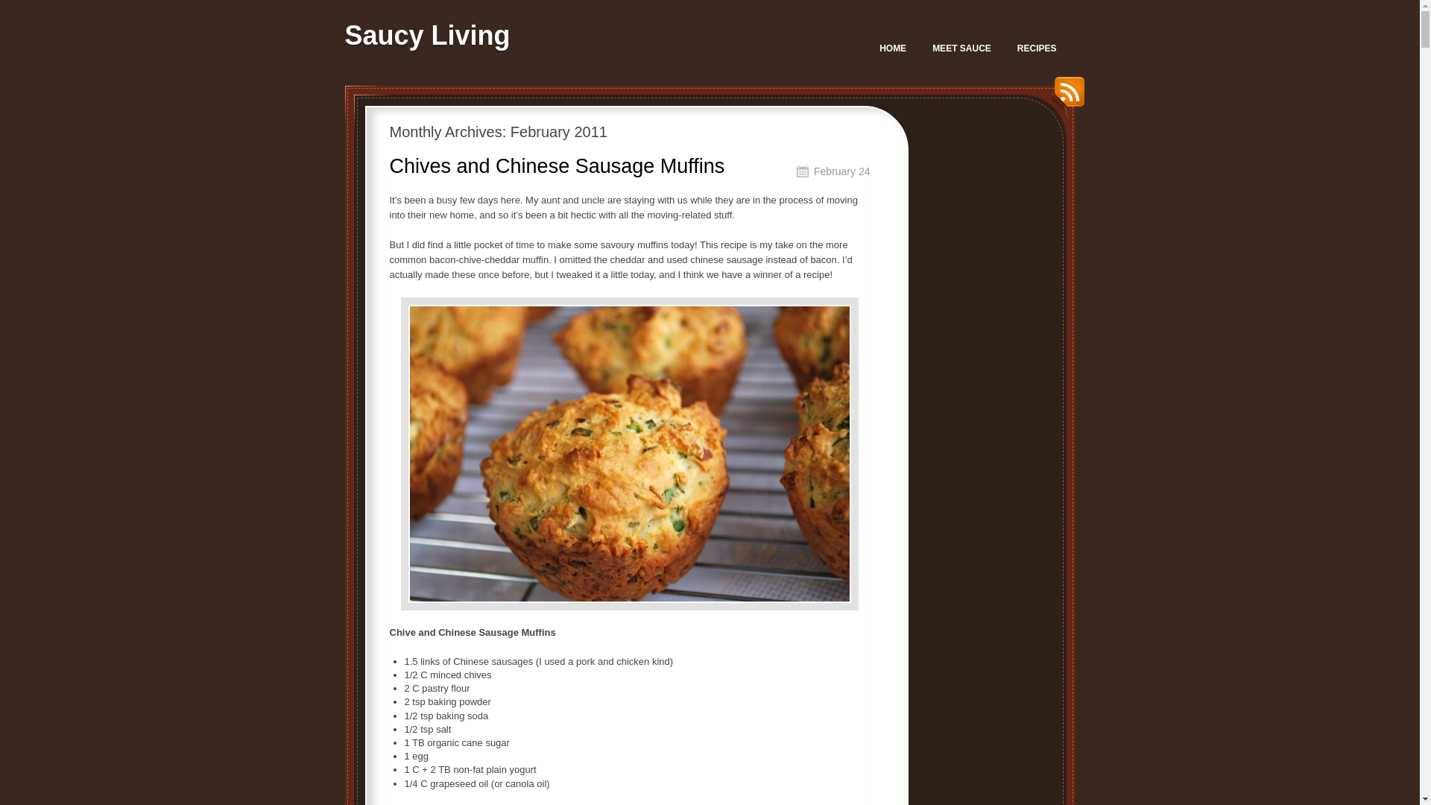 This screenshot has height=805, width=1431. Describe the element at coordinates (1064, 97) in the screenshot. I see `RSS` at that location.